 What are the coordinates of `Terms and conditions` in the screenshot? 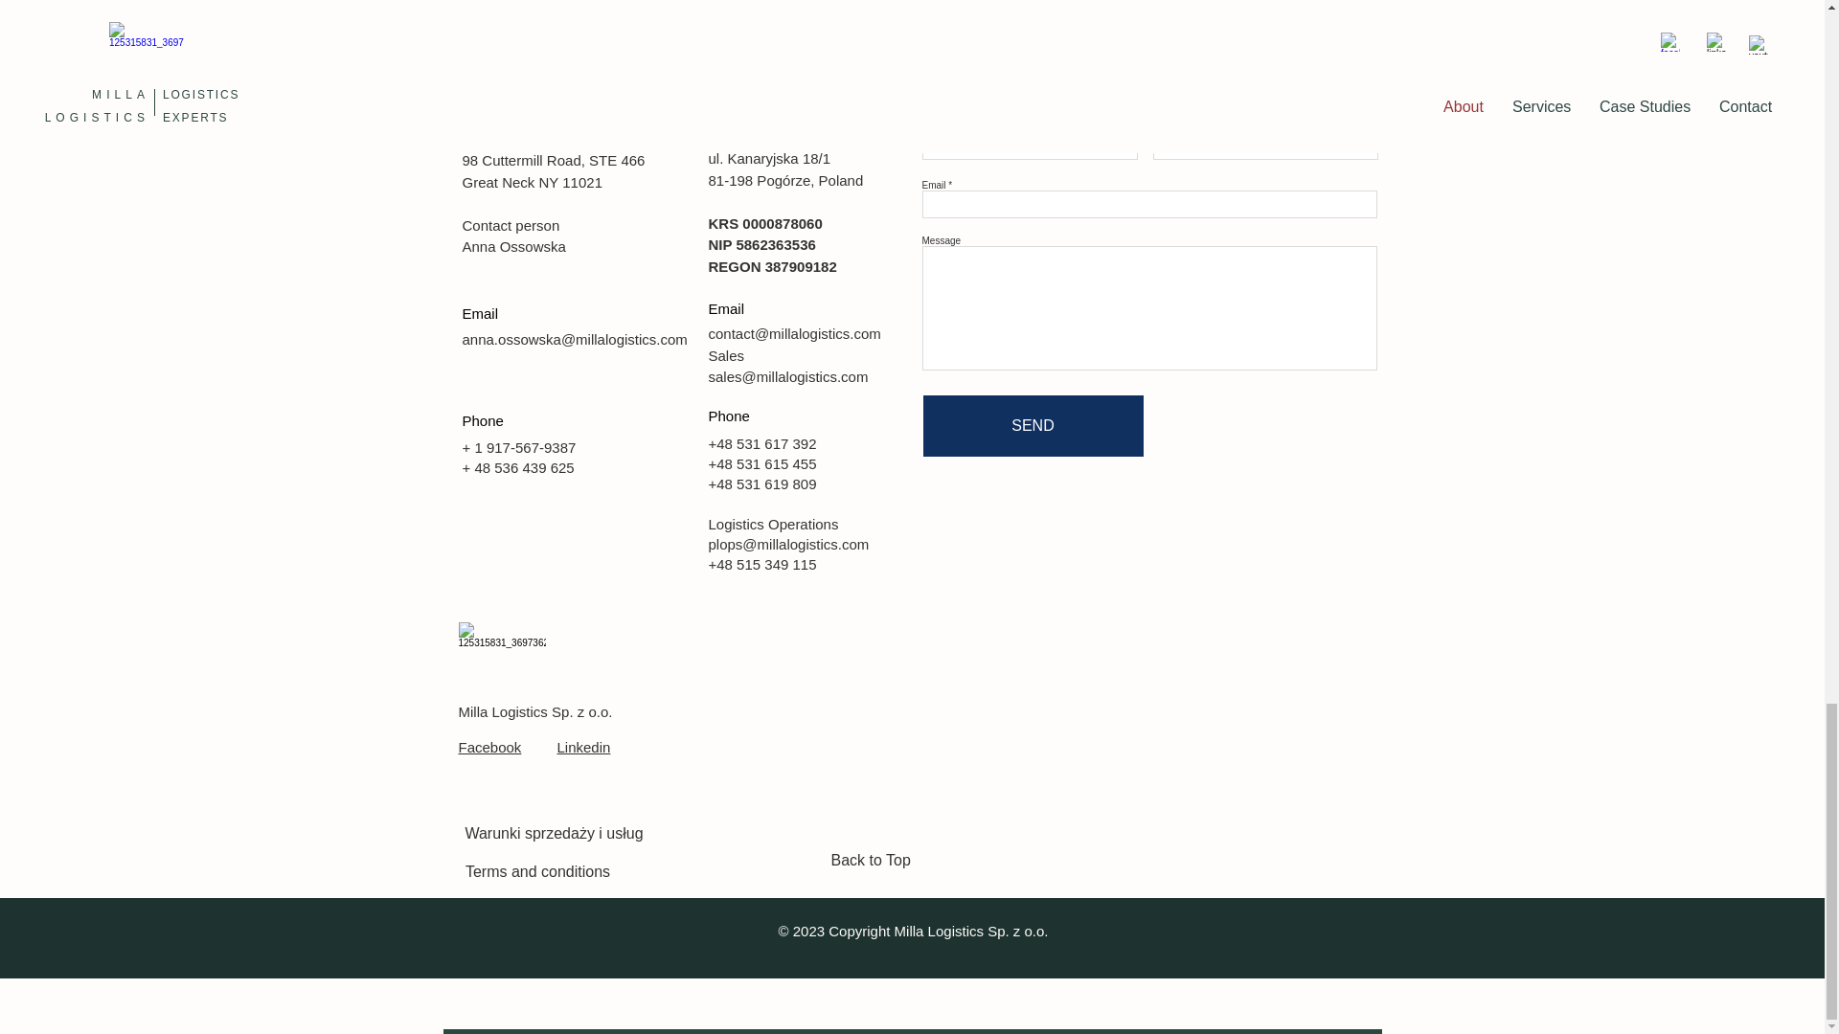 It's located at (536, 871).